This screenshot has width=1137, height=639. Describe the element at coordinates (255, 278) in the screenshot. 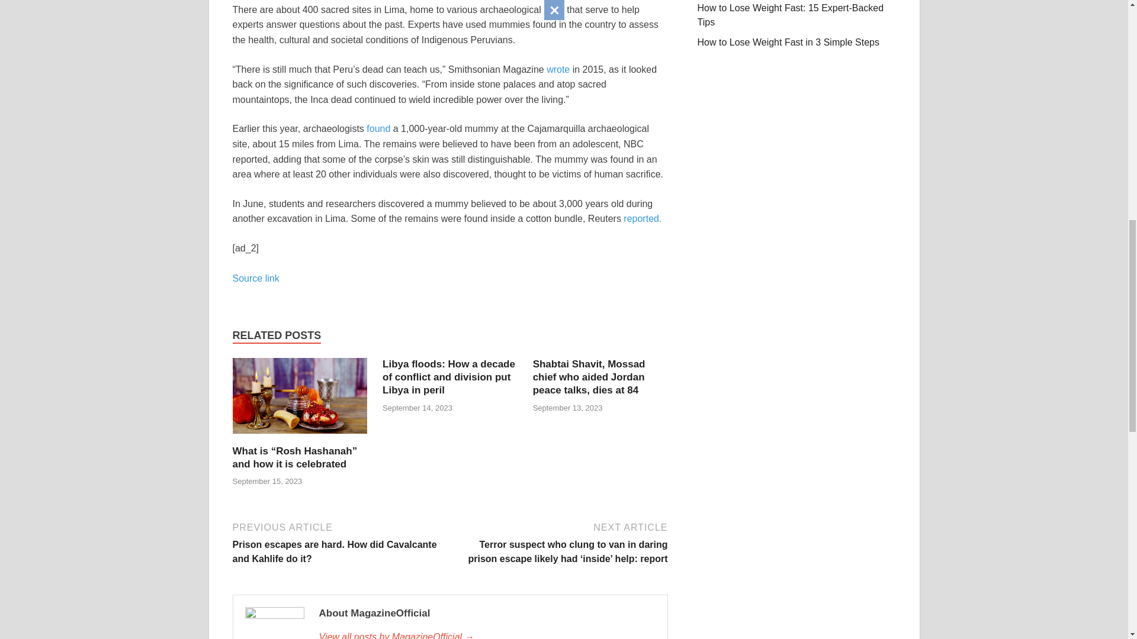

I see `Source link` at that location.